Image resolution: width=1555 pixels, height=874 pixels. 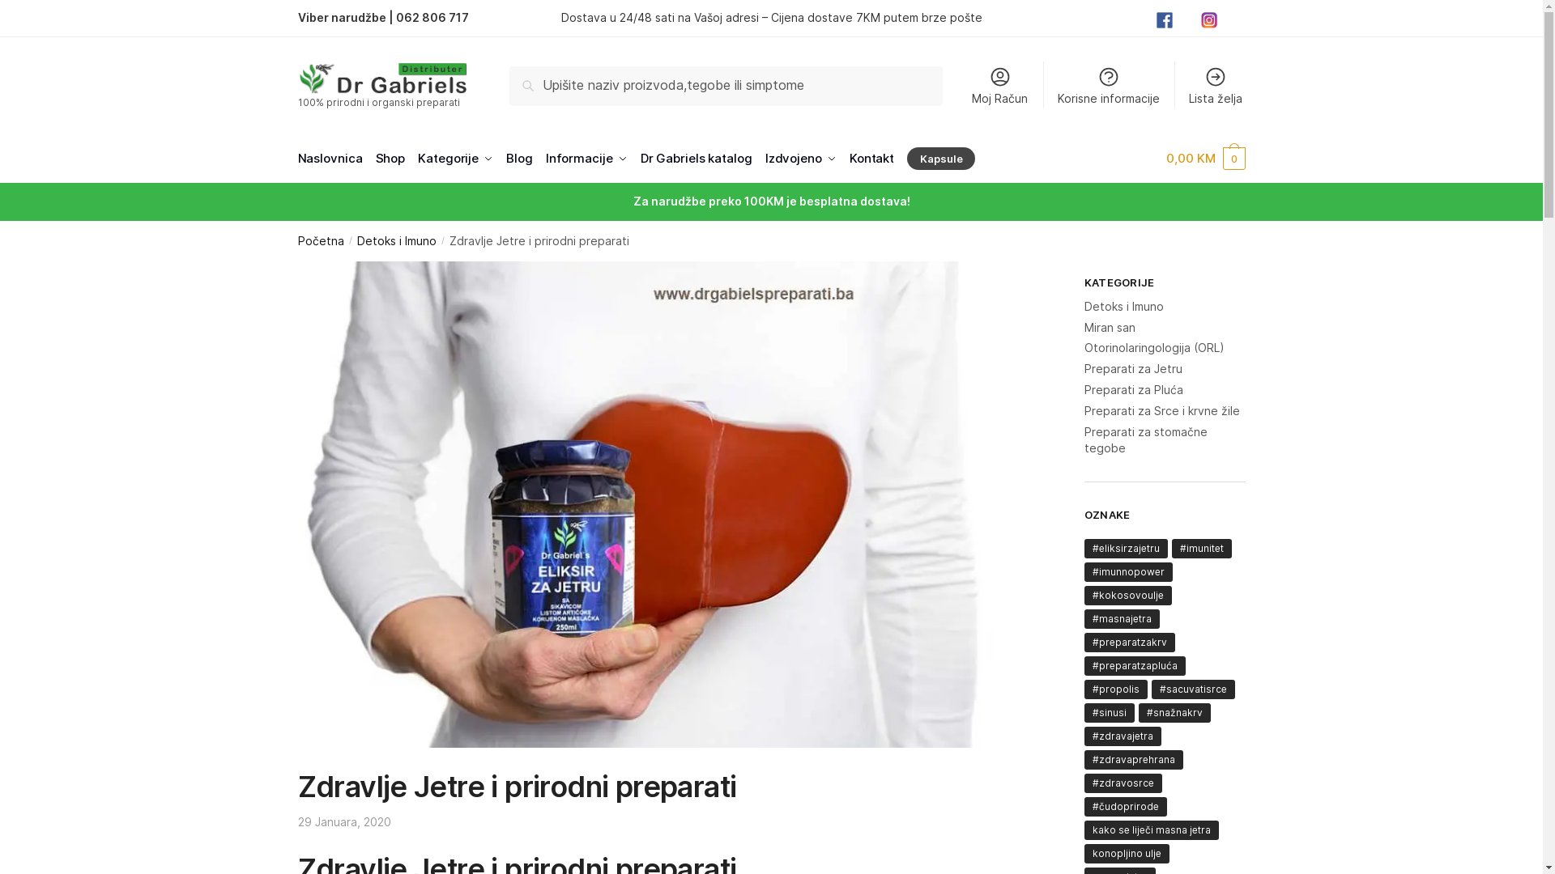 What do you see at coordinates (1110, 327) in the screenshot?
I see `Miran san` at bounding box center [1110, 327].